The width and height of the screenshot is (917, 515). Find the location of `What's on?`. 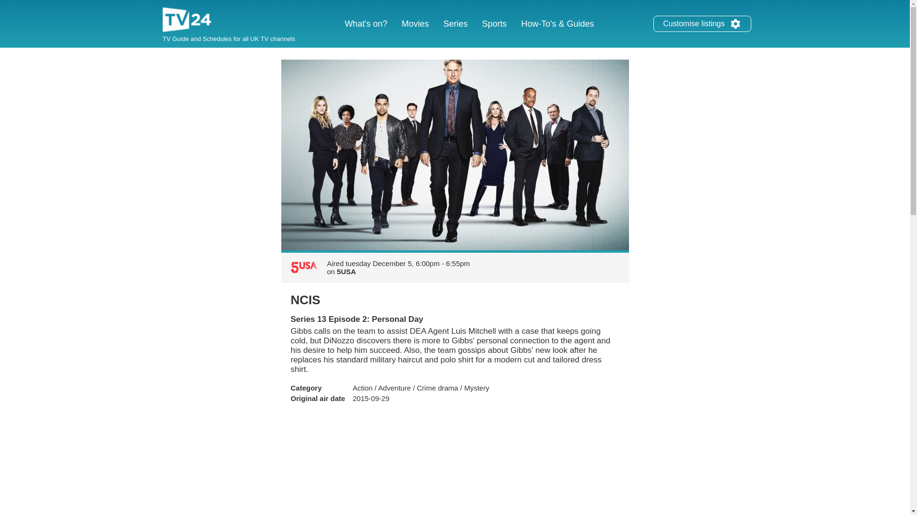

What's on? is located at coordinates (366, 24).